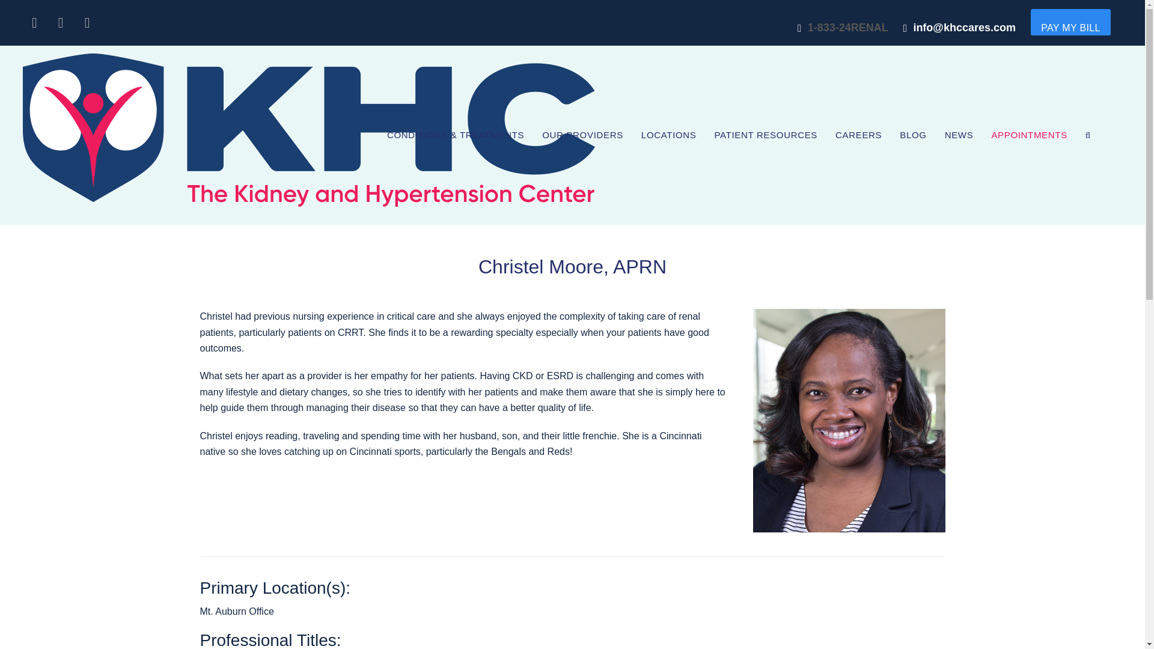 The height and width of the screenshot is (649, 1154). What do you see at coordinates (959, 135) in the screenshot?
I see `NEWS` at bounding box center [959, 135].